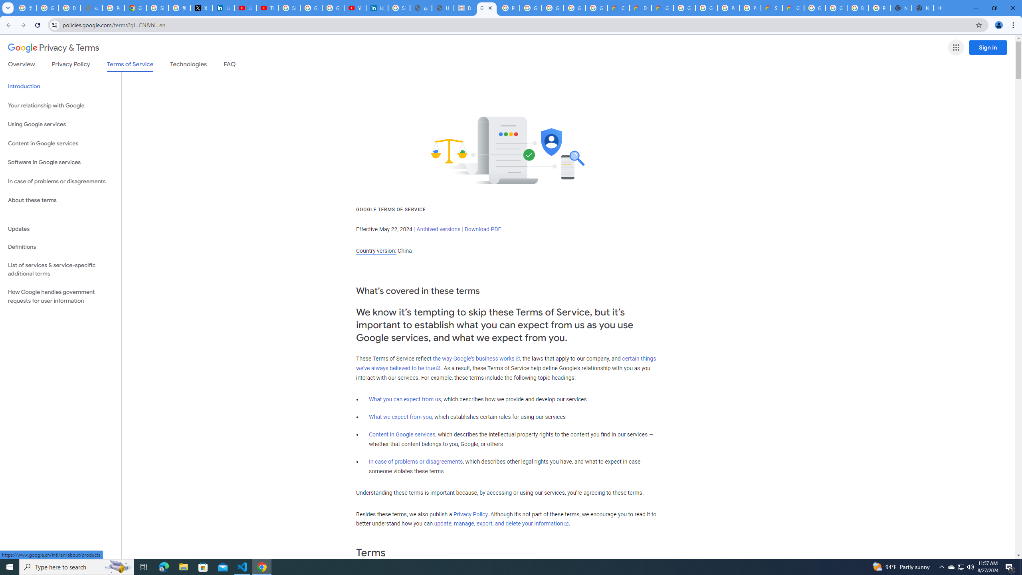 The width and height of the screenshot is (1022, 575). Describe the element at coordinates (61, 105) in the screenshot. I see `Your relationship with Google` at that location.